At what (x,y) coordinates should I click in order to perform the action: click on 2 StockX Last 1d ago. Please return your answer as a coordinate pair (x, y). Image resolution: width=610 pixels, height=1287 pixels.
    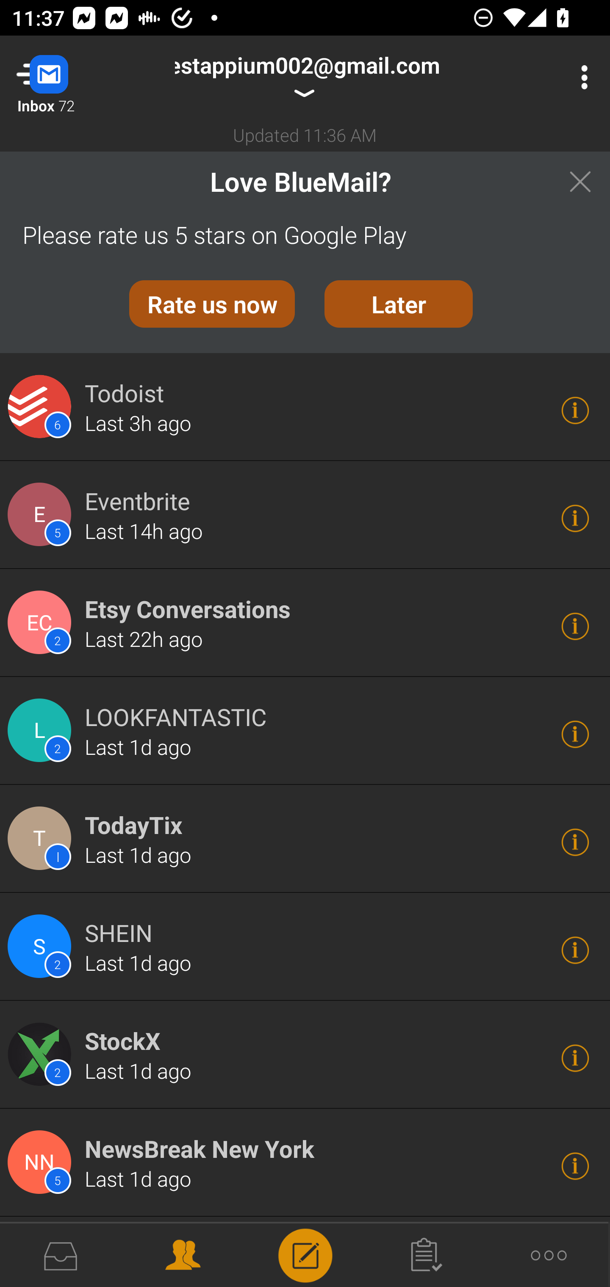
    Looking at the image, I should click on (305, 1055).